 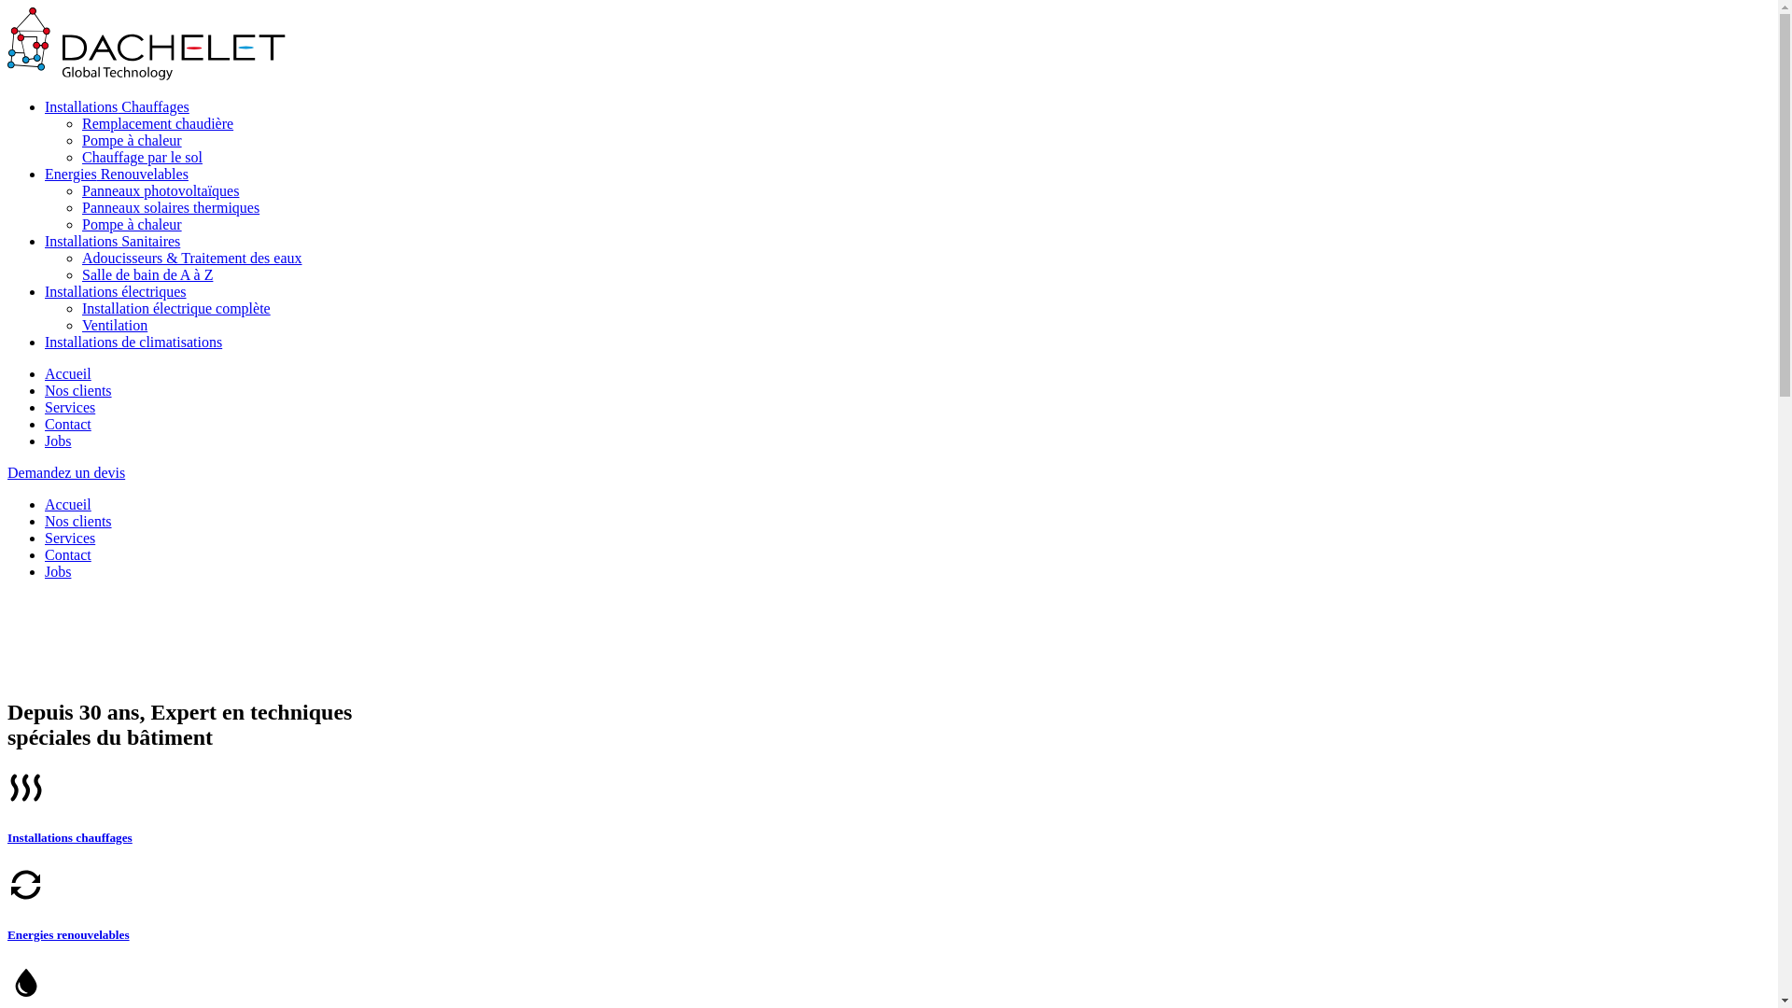 What do you see at coordinates (58, 441) in the screenshot?
I see `Jobs` at bounding box center [58, 441].